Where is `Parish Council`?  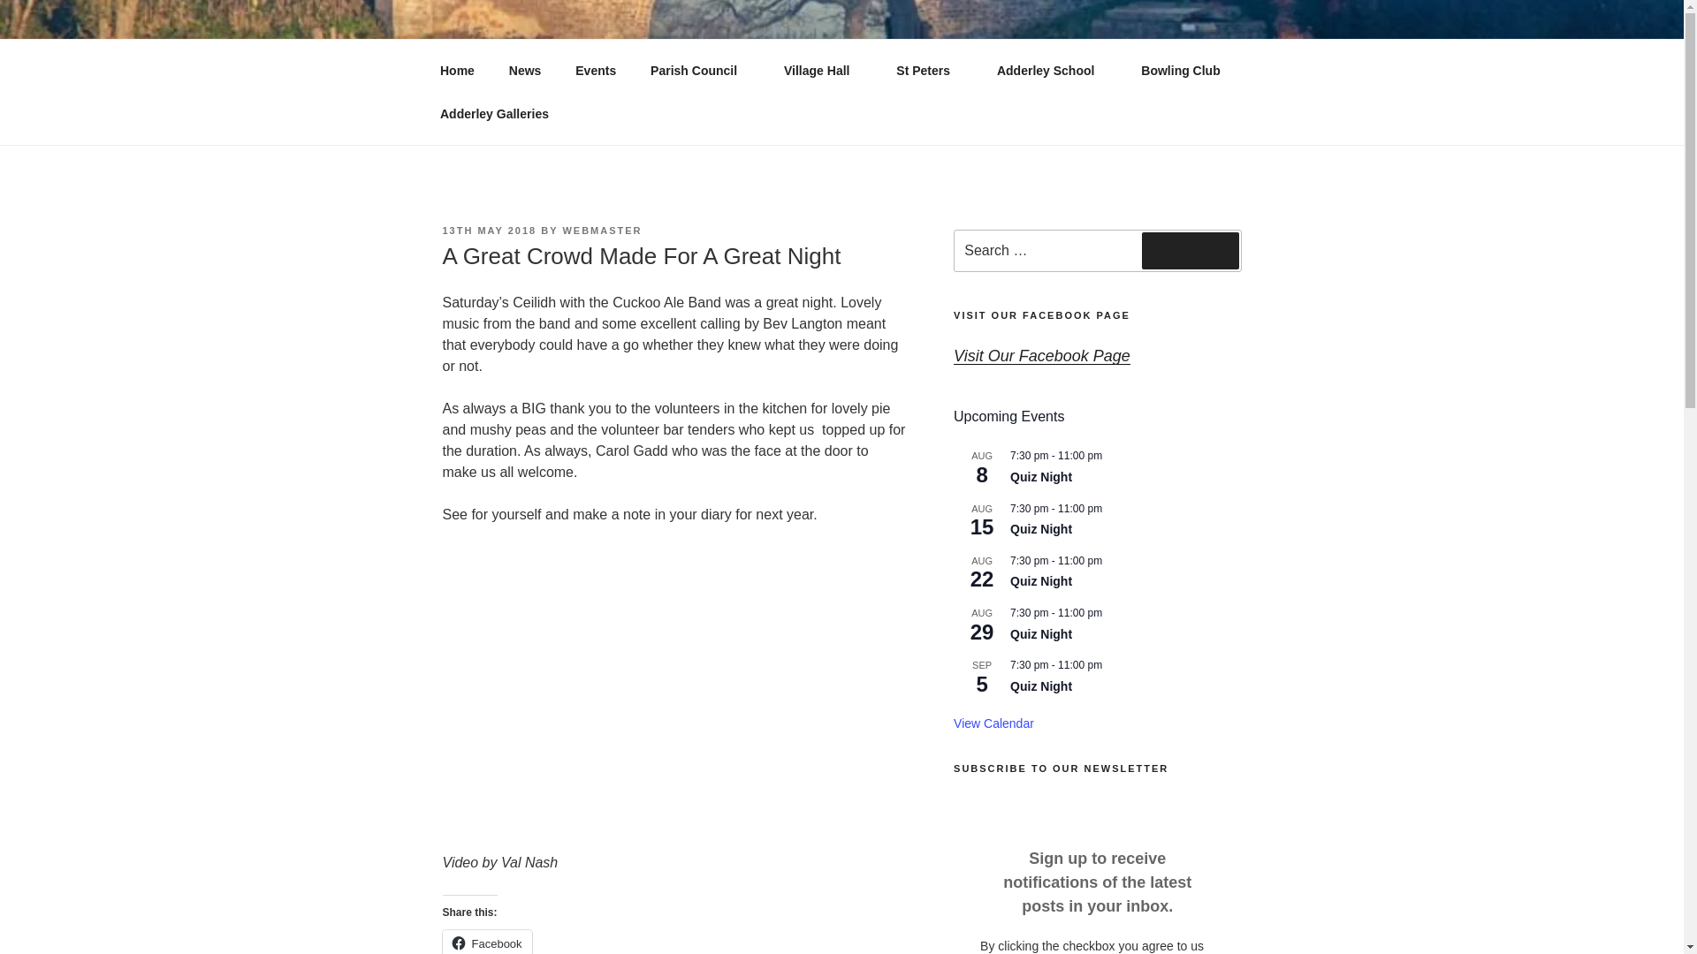 Parish Council is located at coordinates (700, 71).